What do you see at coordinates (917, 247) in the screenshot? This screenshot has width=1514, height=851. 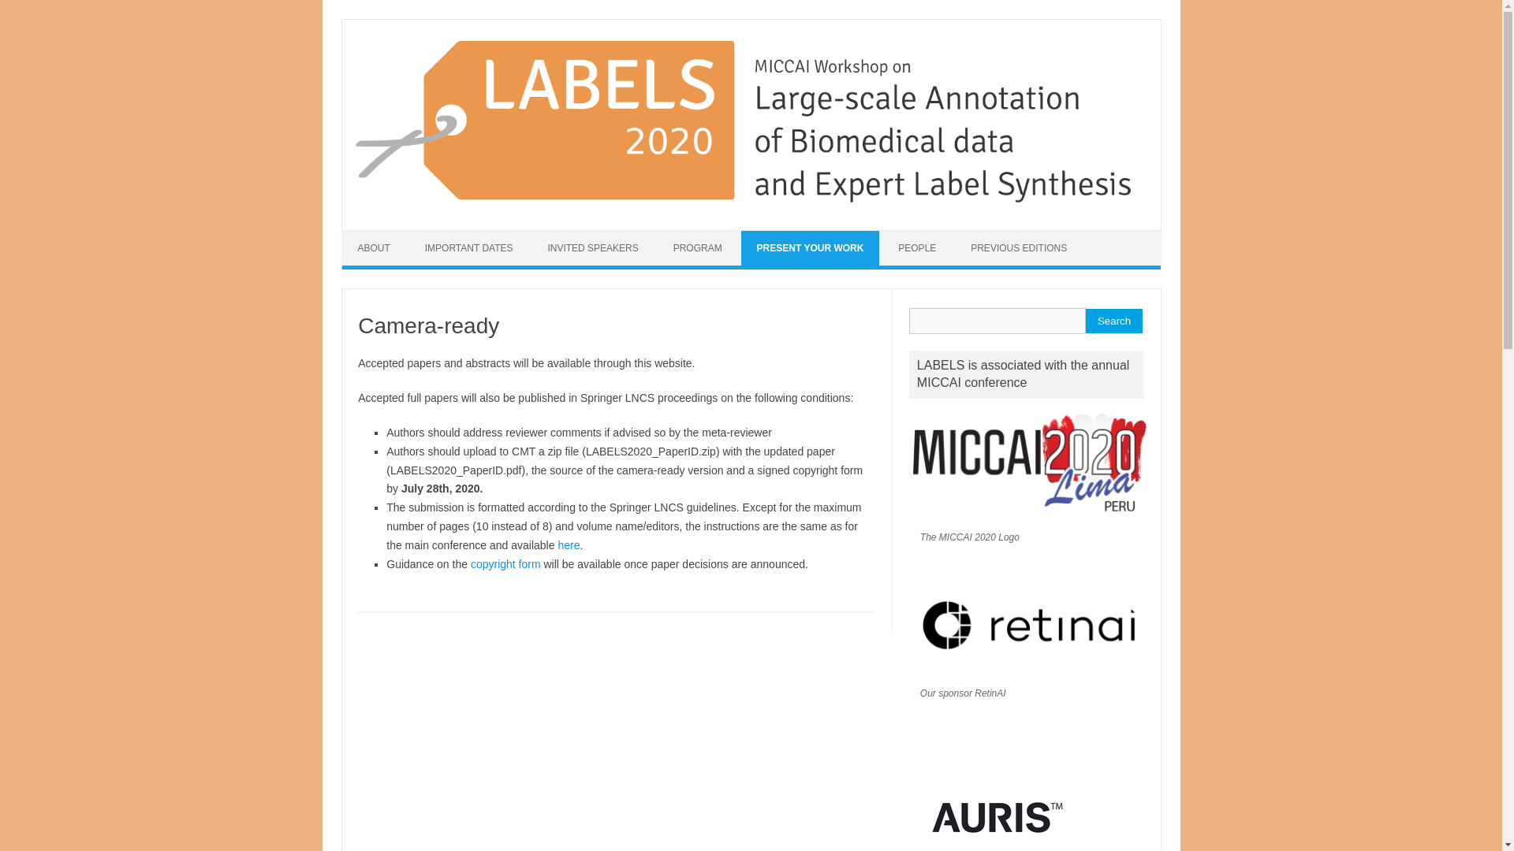 I see `PEOPLE` at bounding box center [917, 247].